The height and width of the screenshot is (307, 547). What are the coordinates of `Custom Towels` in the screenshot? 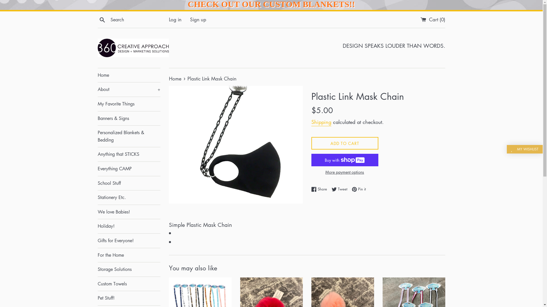 It's located at (129, 284).